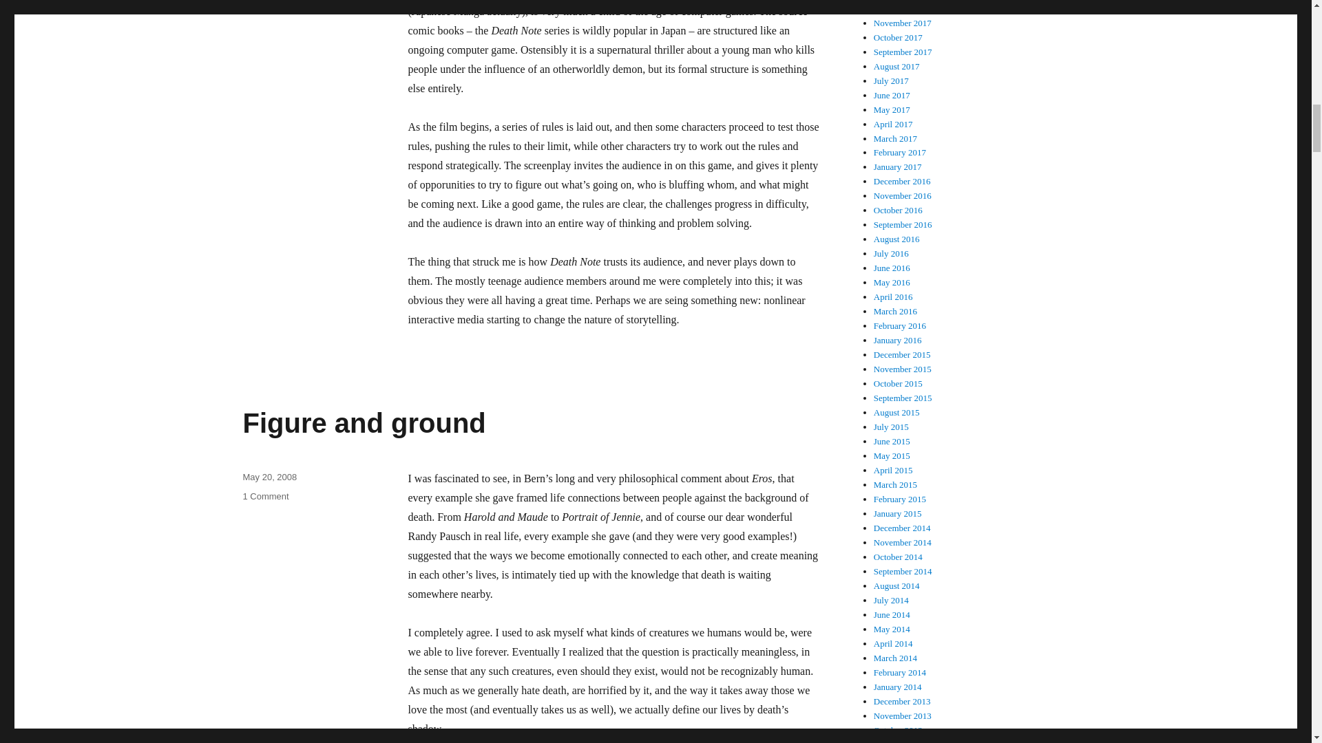  What do you see at coordinates (364, 422) in the screenshot?
I see `Figure and ground` at bounding box center [364, 422].